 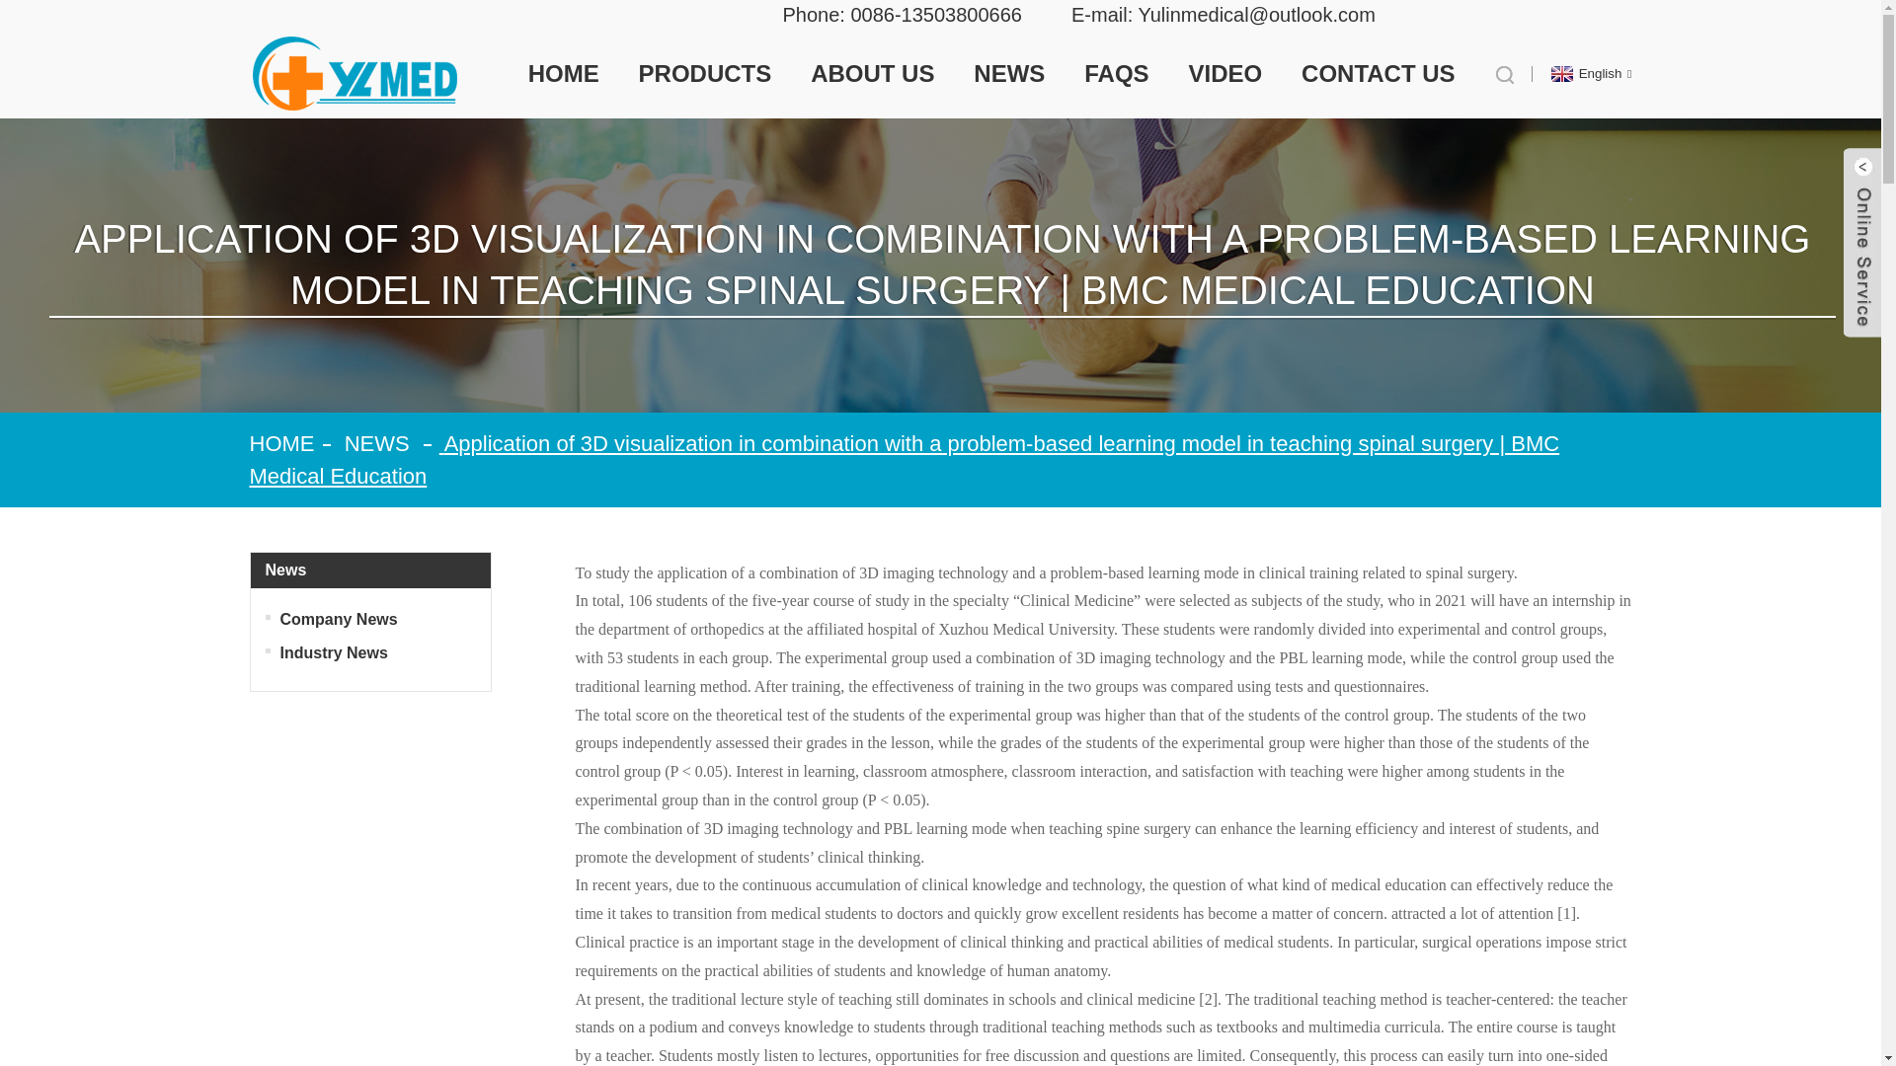 What do you see at coordinates (1224, 73) in the screenshot?
I see `VIDEO` at bounding box center [1224, 73].